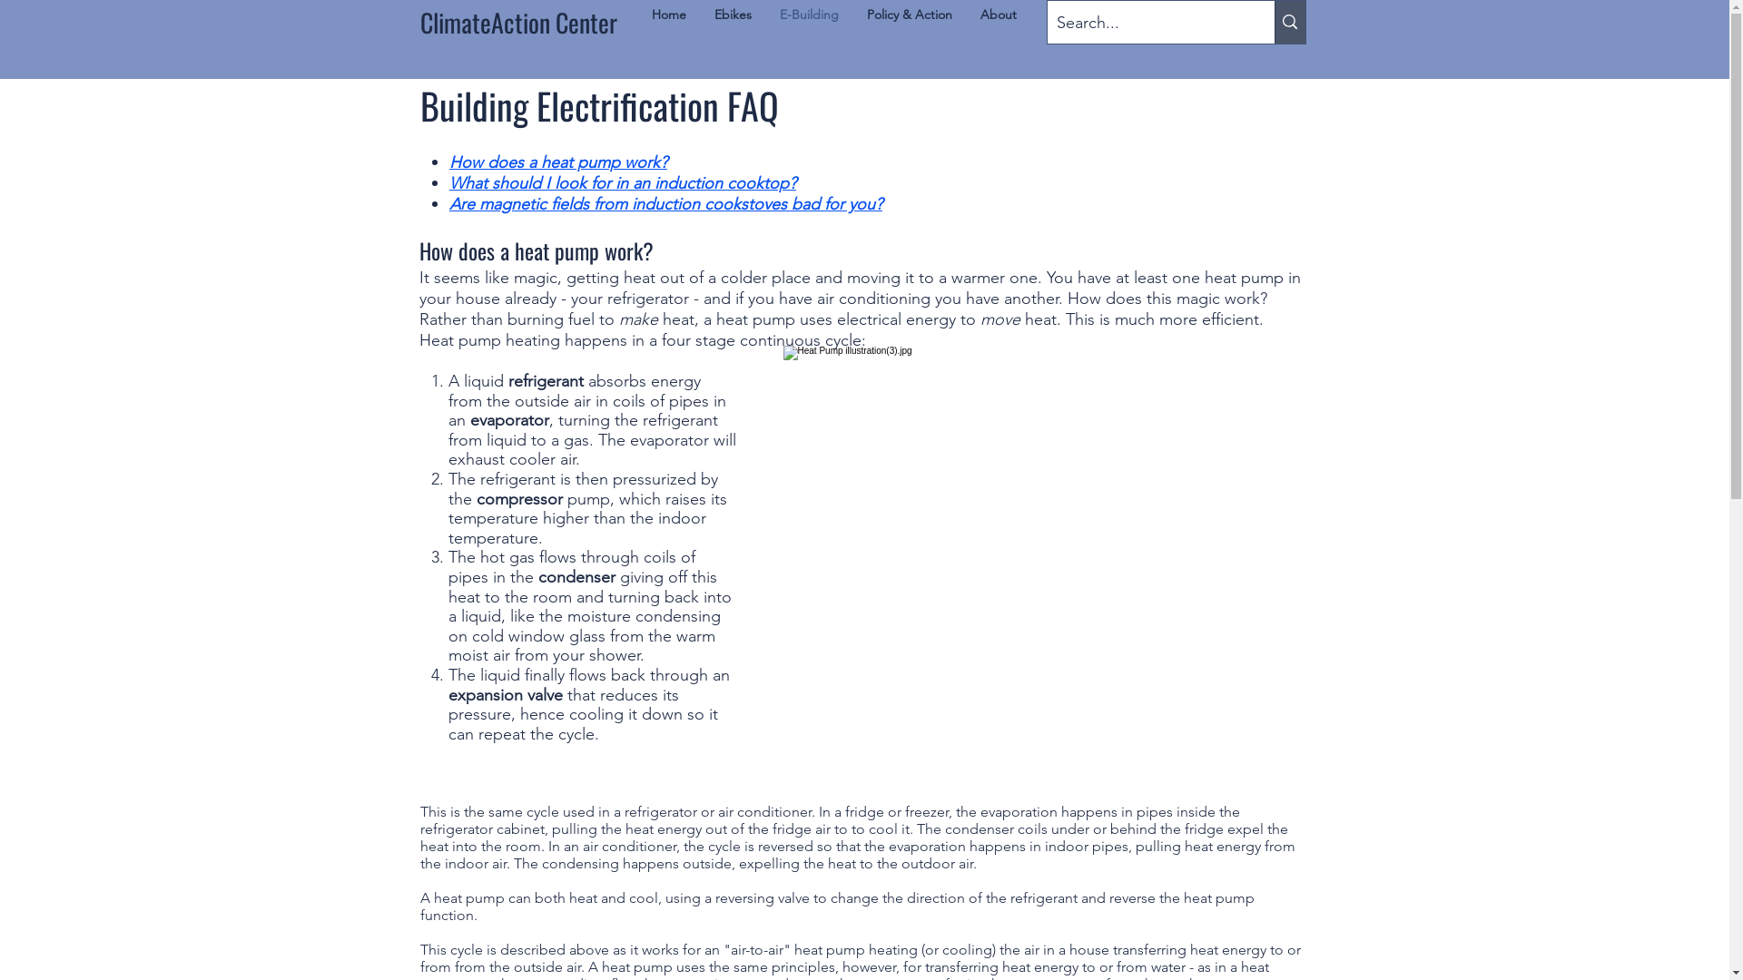 Image resolution: width=1743 pixels, height=980 pixels. I want to click on Ebikes, so click(734, 15).